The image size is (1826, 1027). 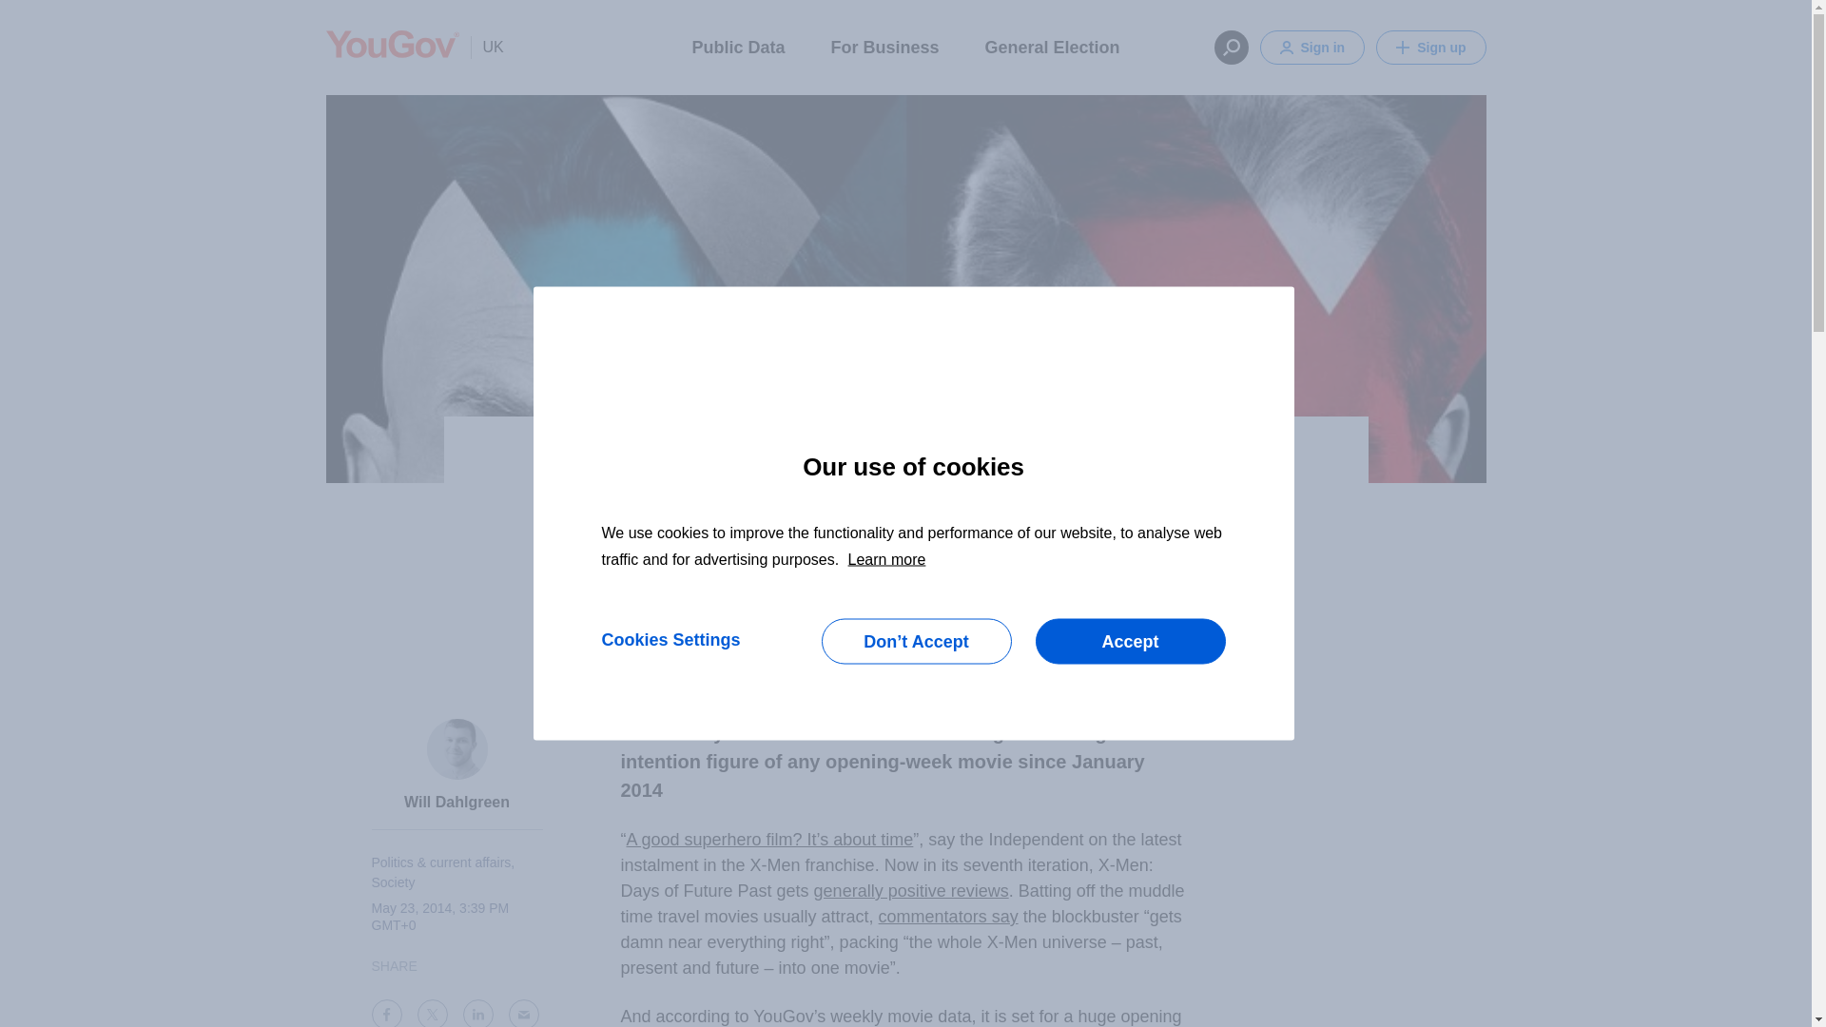 What do you see at coordinates (738, 46) in the screenshot?
I see `Public Data` at bounding box center [738, 46].